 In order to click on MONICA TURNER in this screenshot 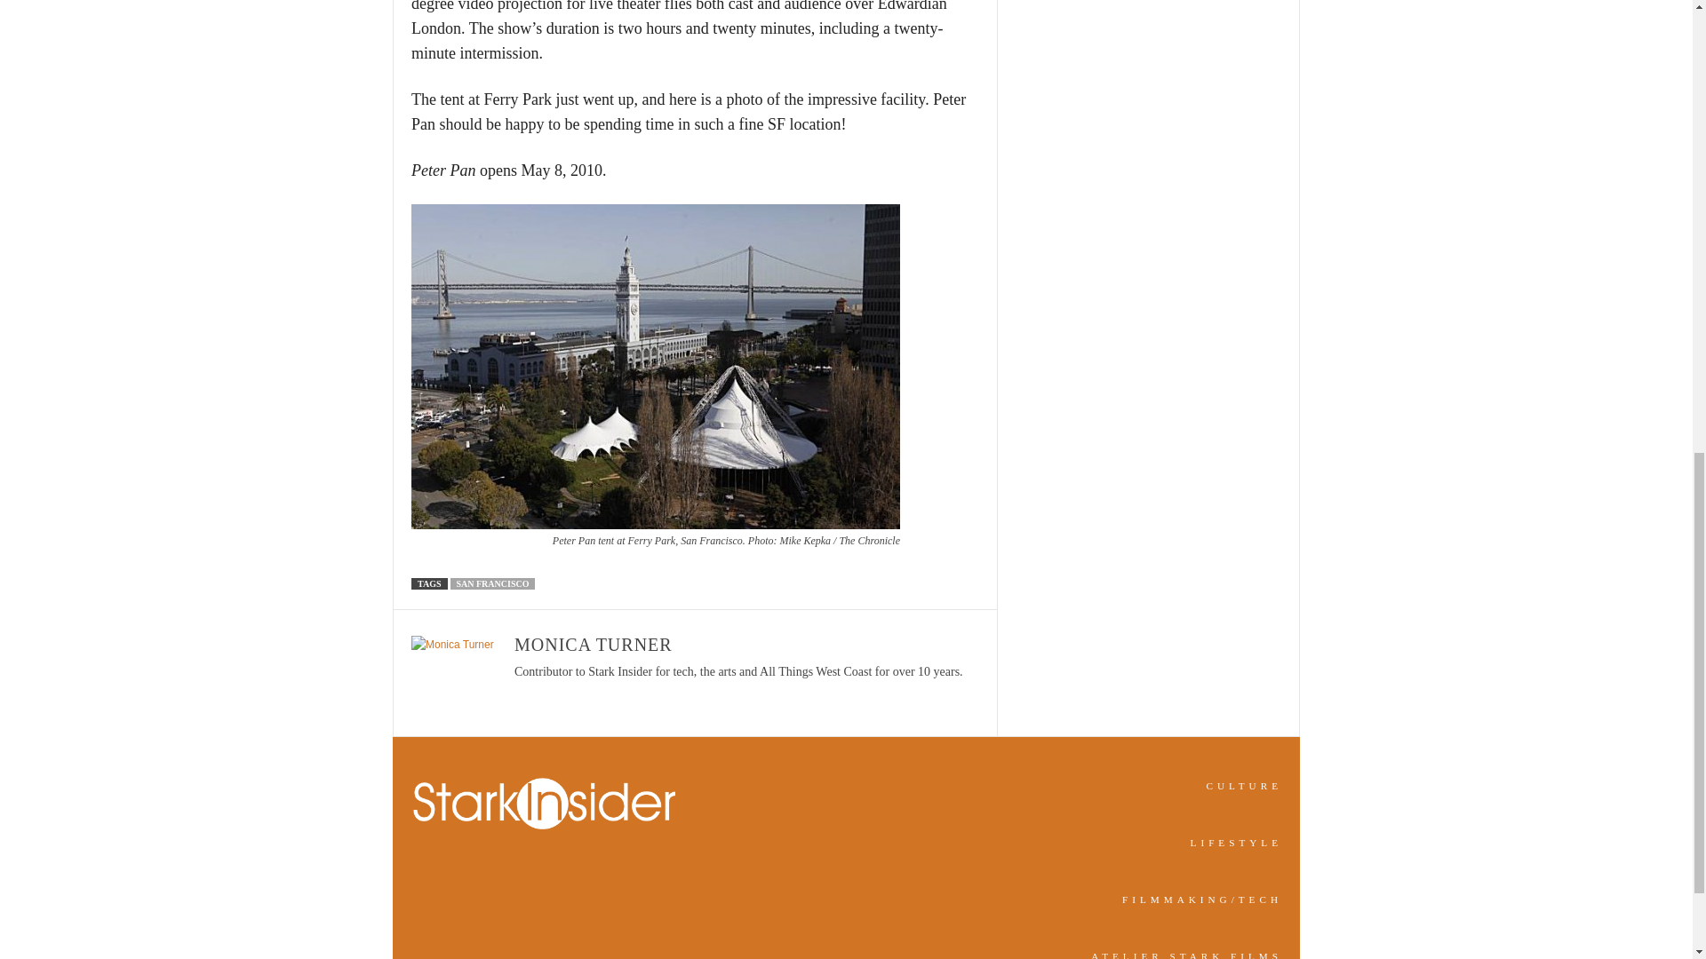, I will do `click(594, 644)`.